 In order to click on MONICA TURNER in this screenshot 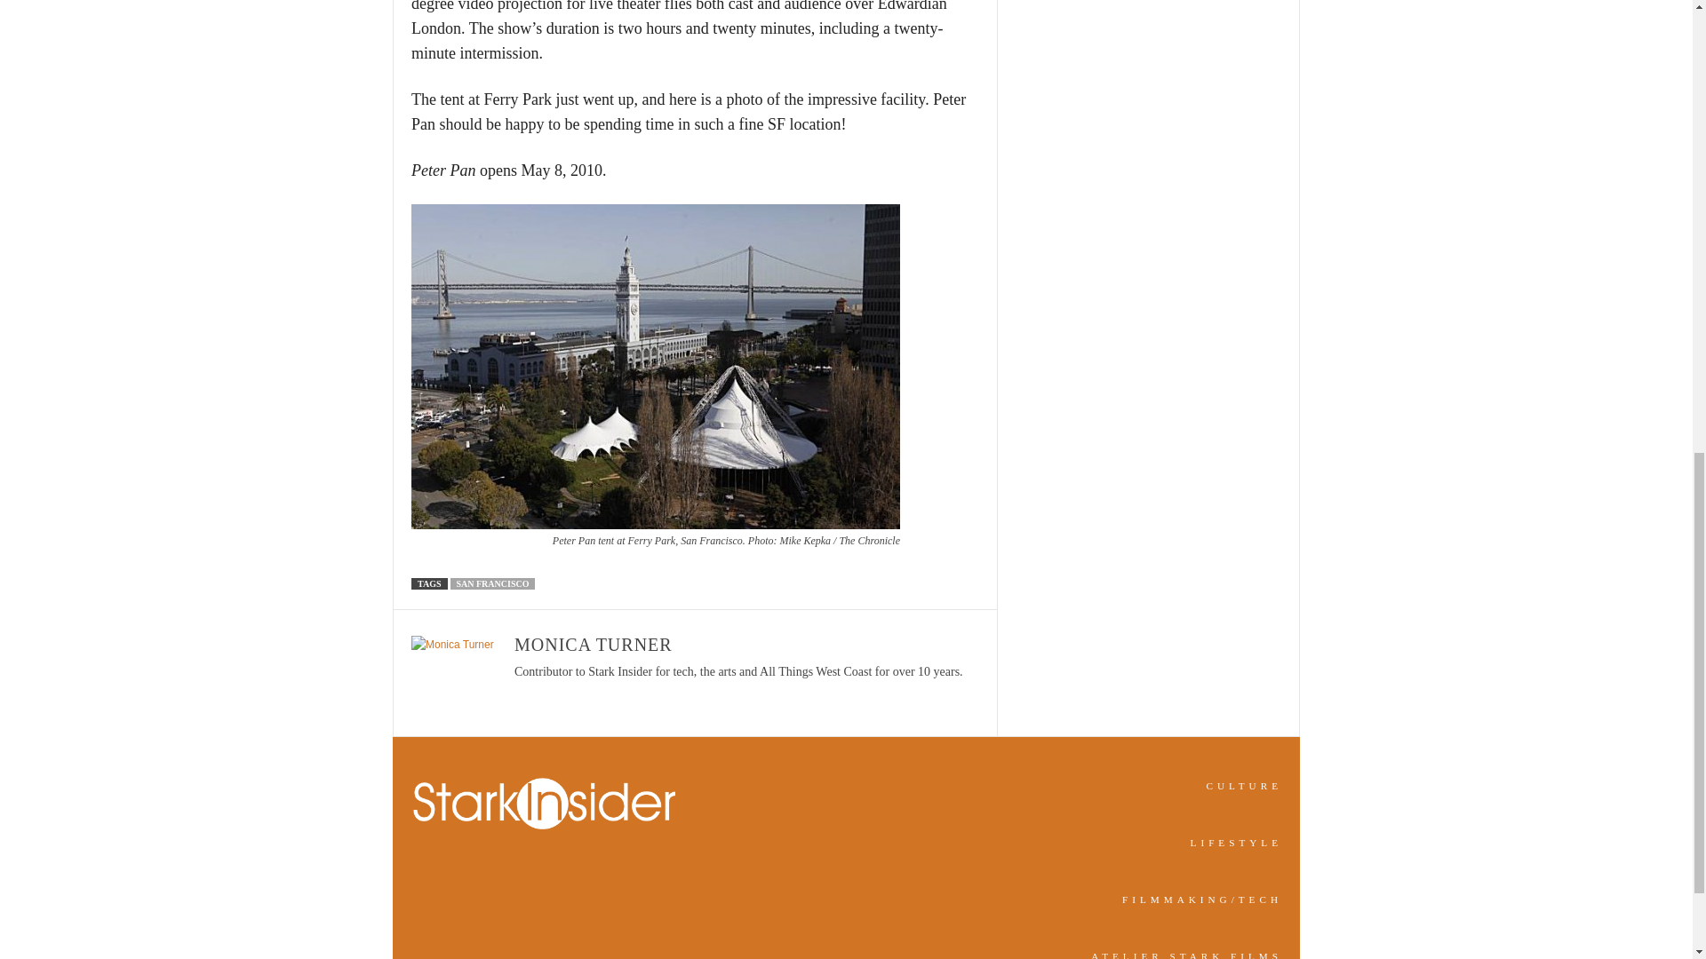, I will do `click(594, 644)`.